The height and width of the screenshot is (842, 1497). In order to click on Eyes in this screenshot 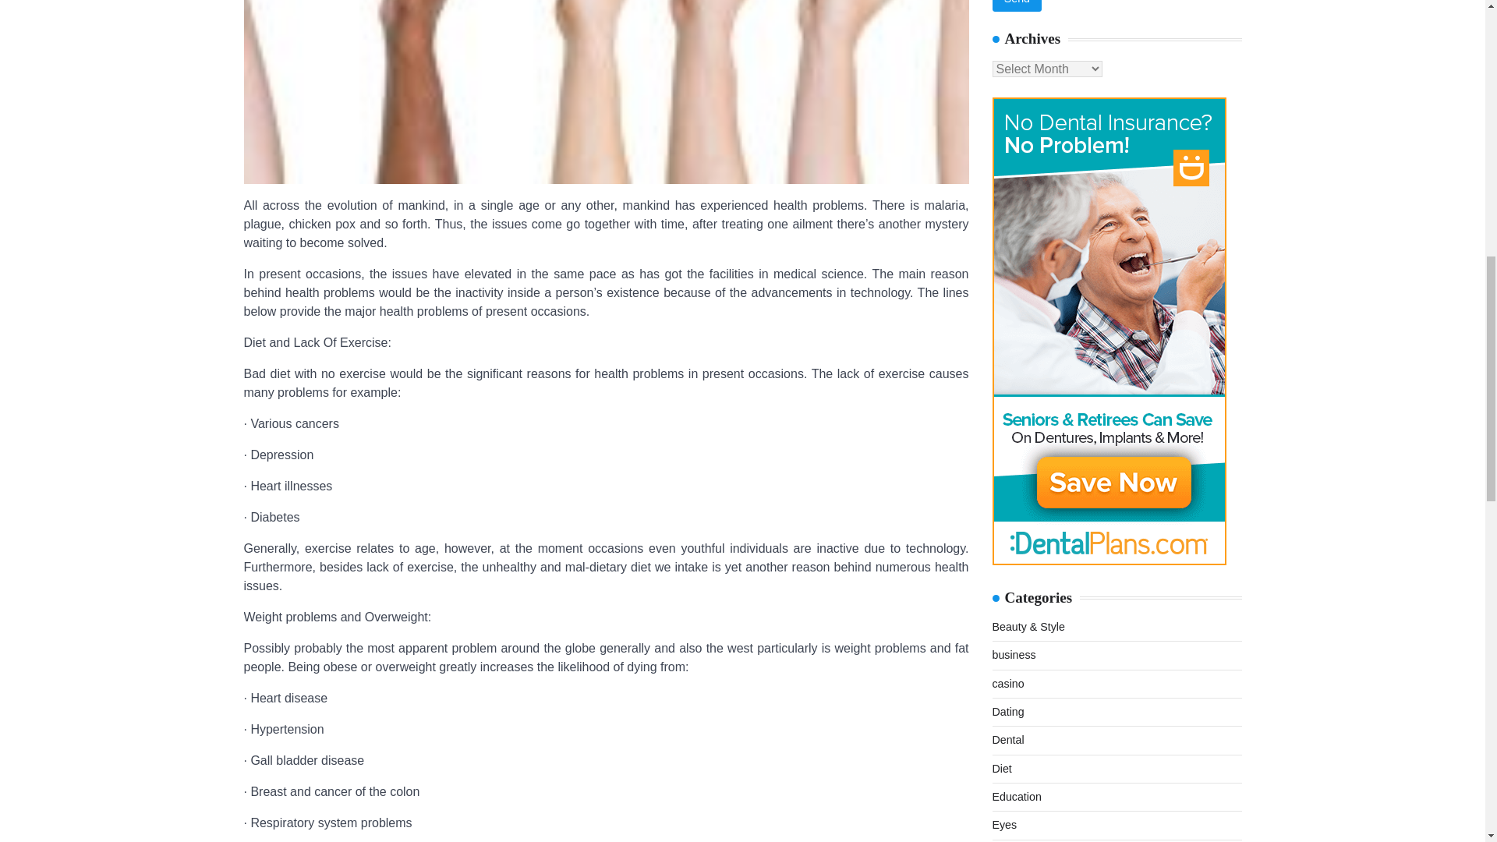, I will do `click(1003, 701)`.